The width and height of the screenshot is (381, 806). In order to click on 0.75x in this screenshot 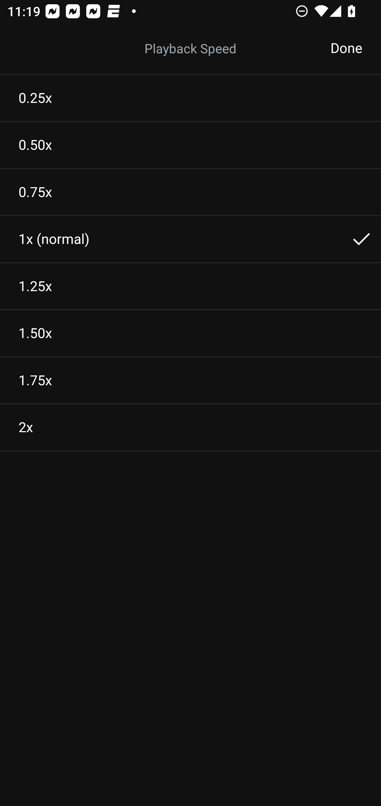, I will do `click(190, 192)`.